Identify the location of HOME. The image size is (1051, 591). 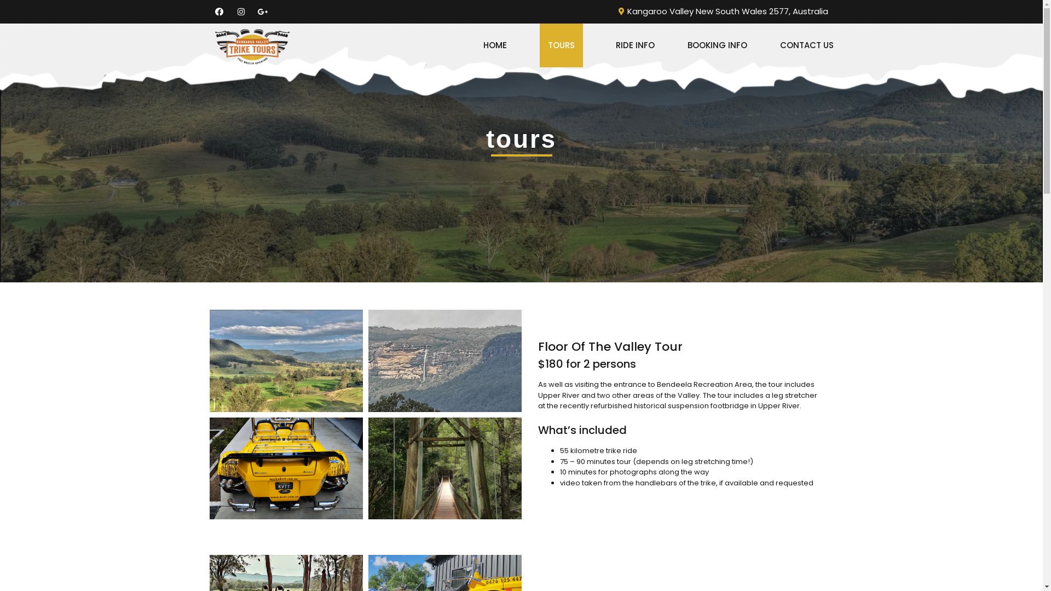
(495, 45).